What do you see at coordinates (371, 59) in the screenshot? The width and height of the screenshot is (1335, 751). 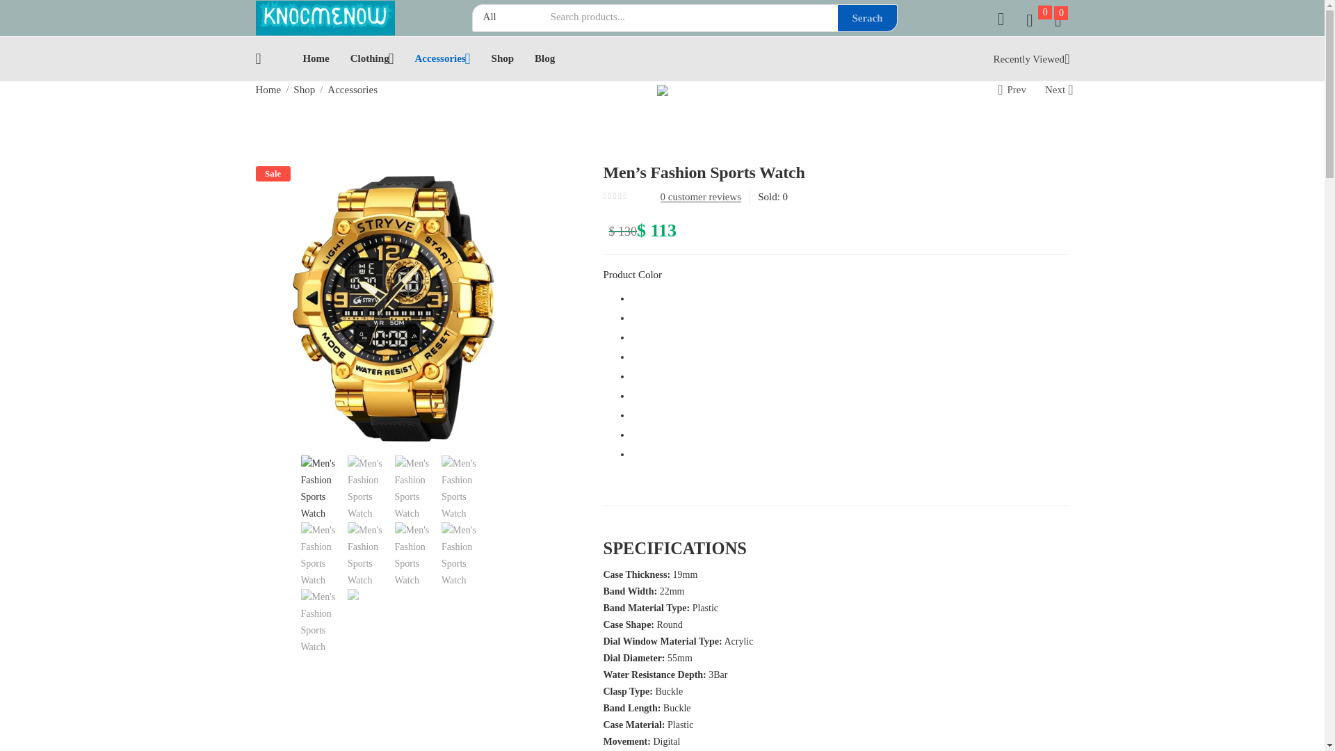 I see `Clothing` at bounding box center [371, 59].